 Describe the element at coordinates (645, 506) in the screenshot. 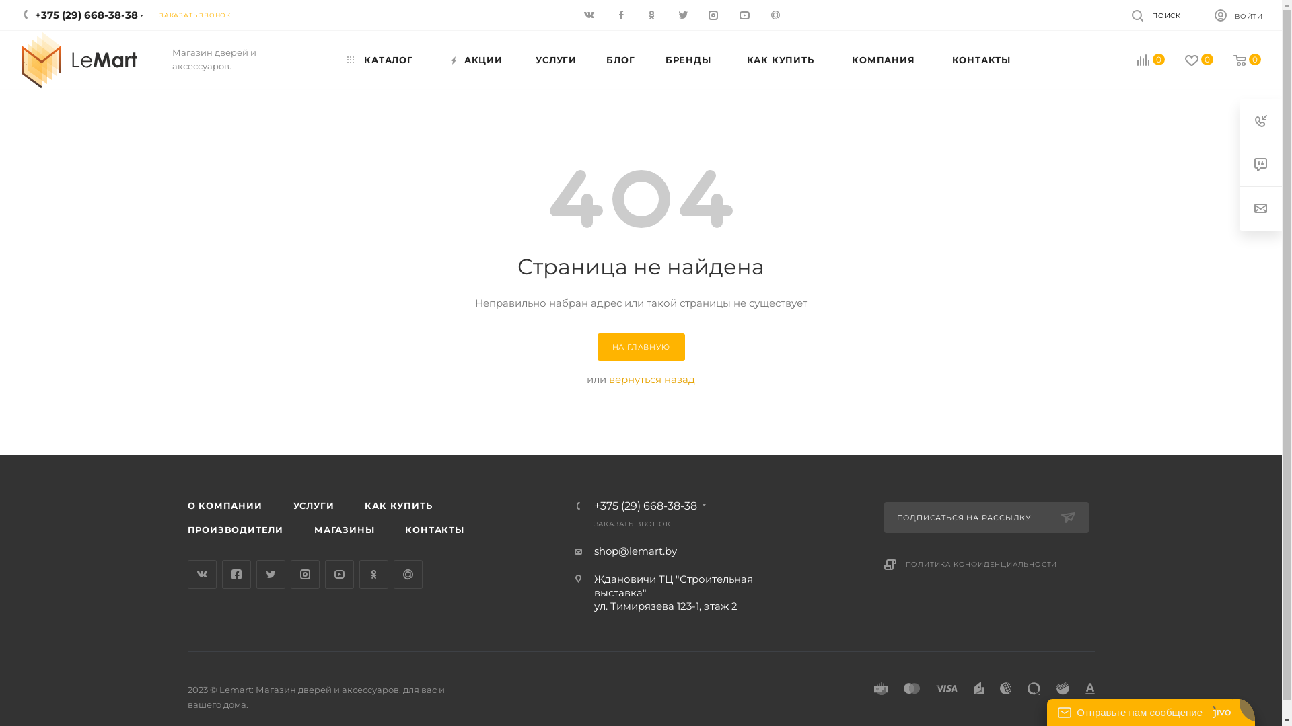

I see `+375 (29) 668-38-38` at that location.